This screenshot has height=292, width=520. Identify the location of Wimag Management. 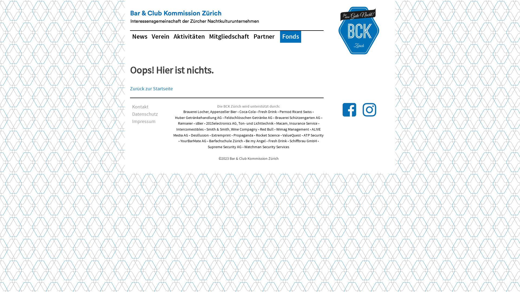
(292, 130).